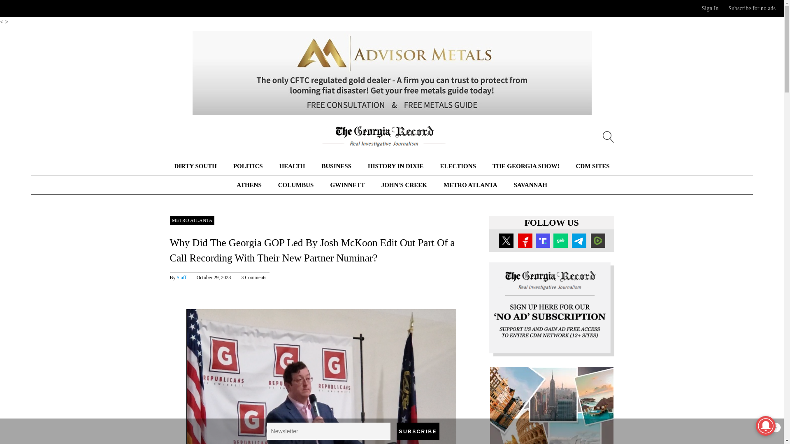  Describe the element at coordinates (526, 166) in the screenshot. I see `THE GEORGIA SHOW!` at that location.